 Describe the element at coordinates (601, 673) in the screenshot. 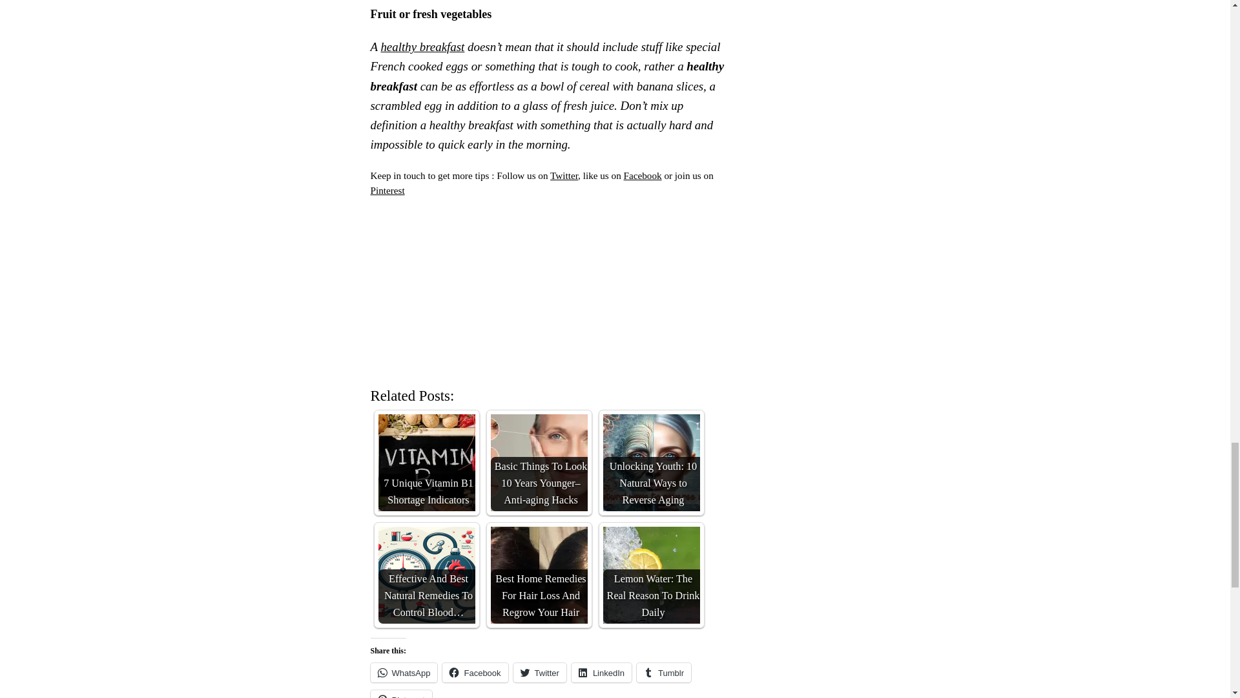

I see `Click to share on LinkedIn` at that location.